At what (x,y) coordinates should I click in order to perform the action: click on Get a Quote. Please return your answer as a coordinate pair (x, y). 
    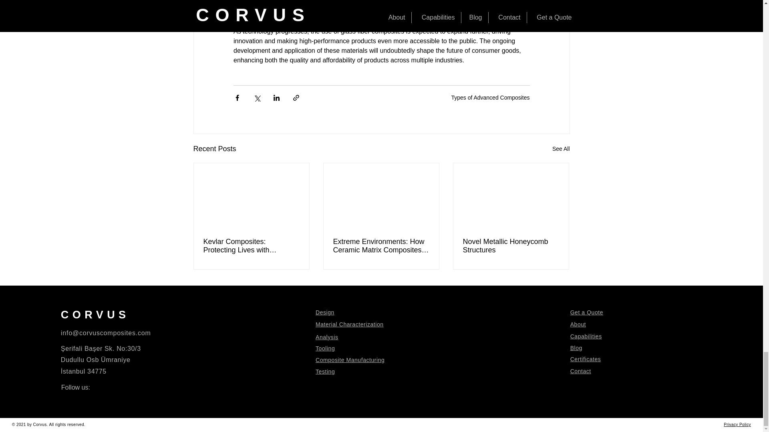
    Looking at the image, I should click on (586, 312).